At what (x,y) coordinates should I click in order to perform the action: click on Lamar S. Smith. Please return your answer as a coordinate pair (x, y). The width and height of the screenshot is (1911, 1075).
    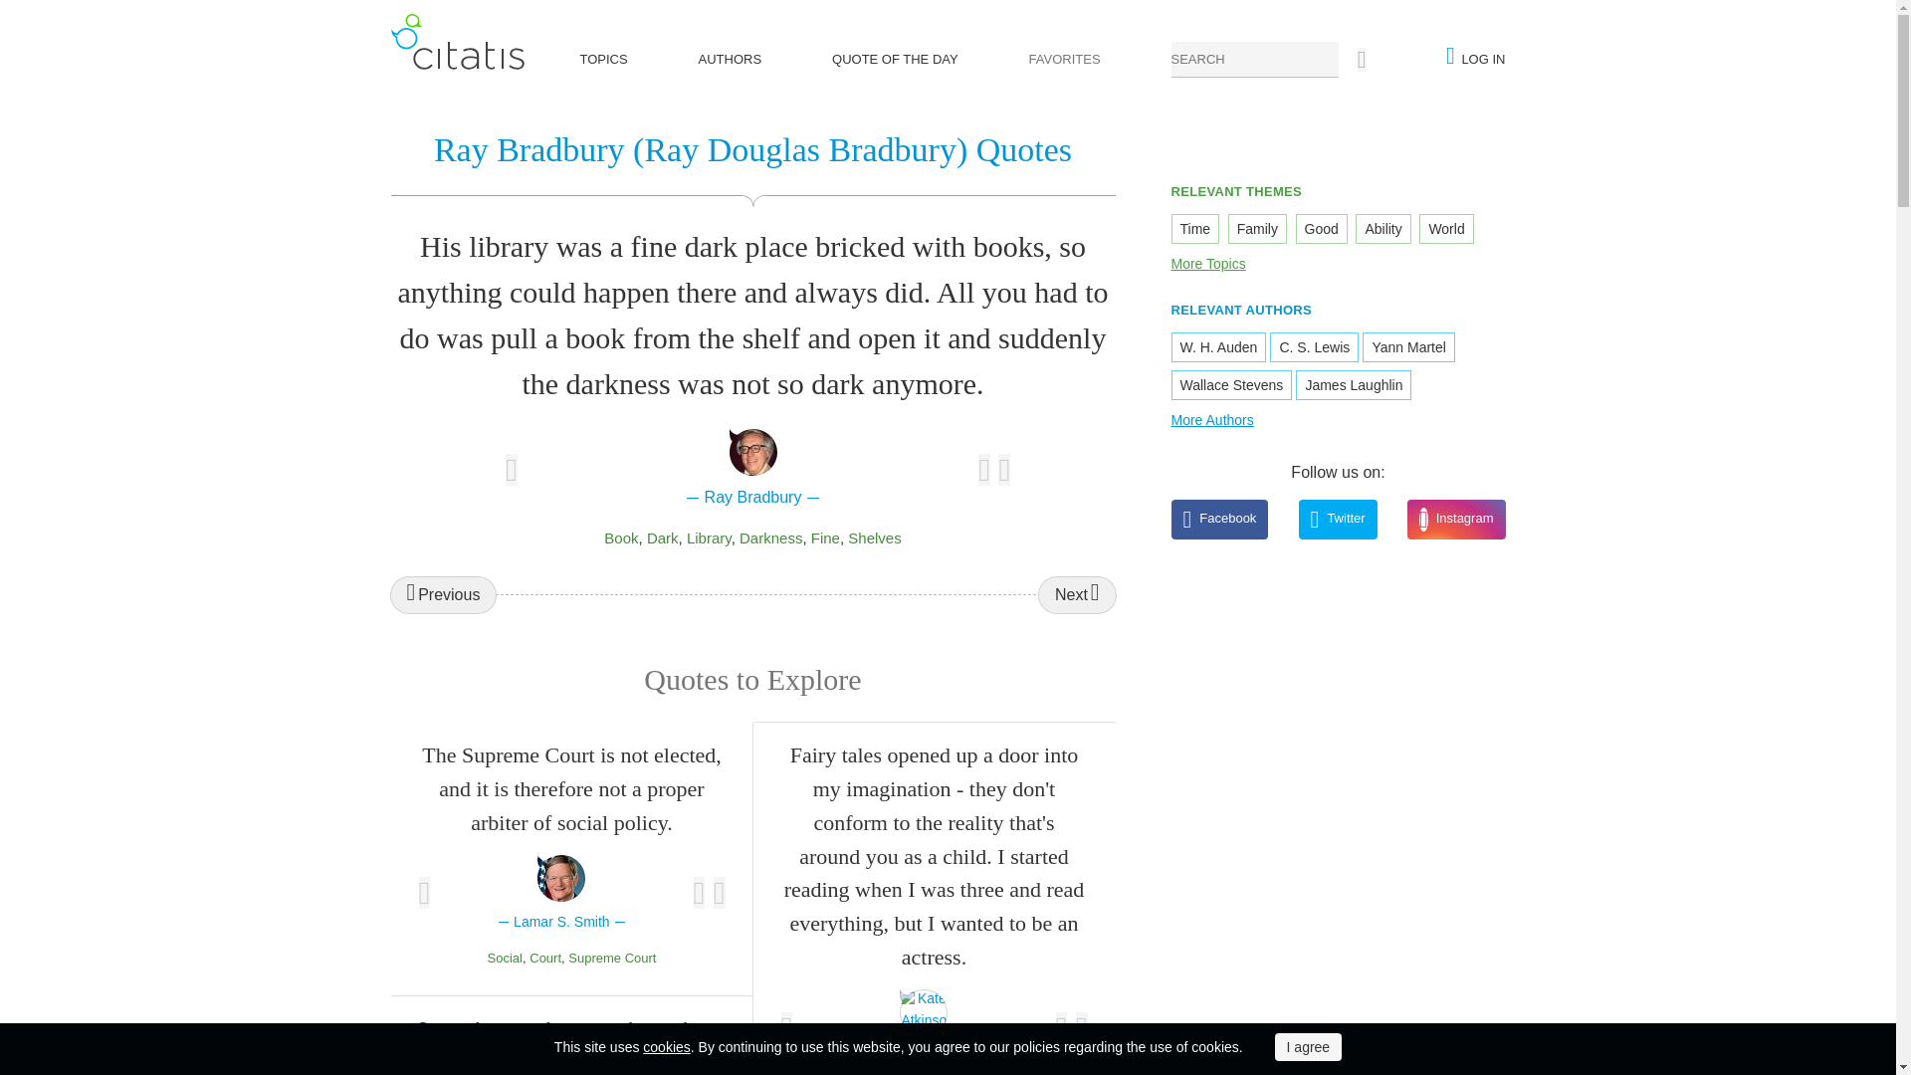
    Looking at the image, I should click on (561, 894).